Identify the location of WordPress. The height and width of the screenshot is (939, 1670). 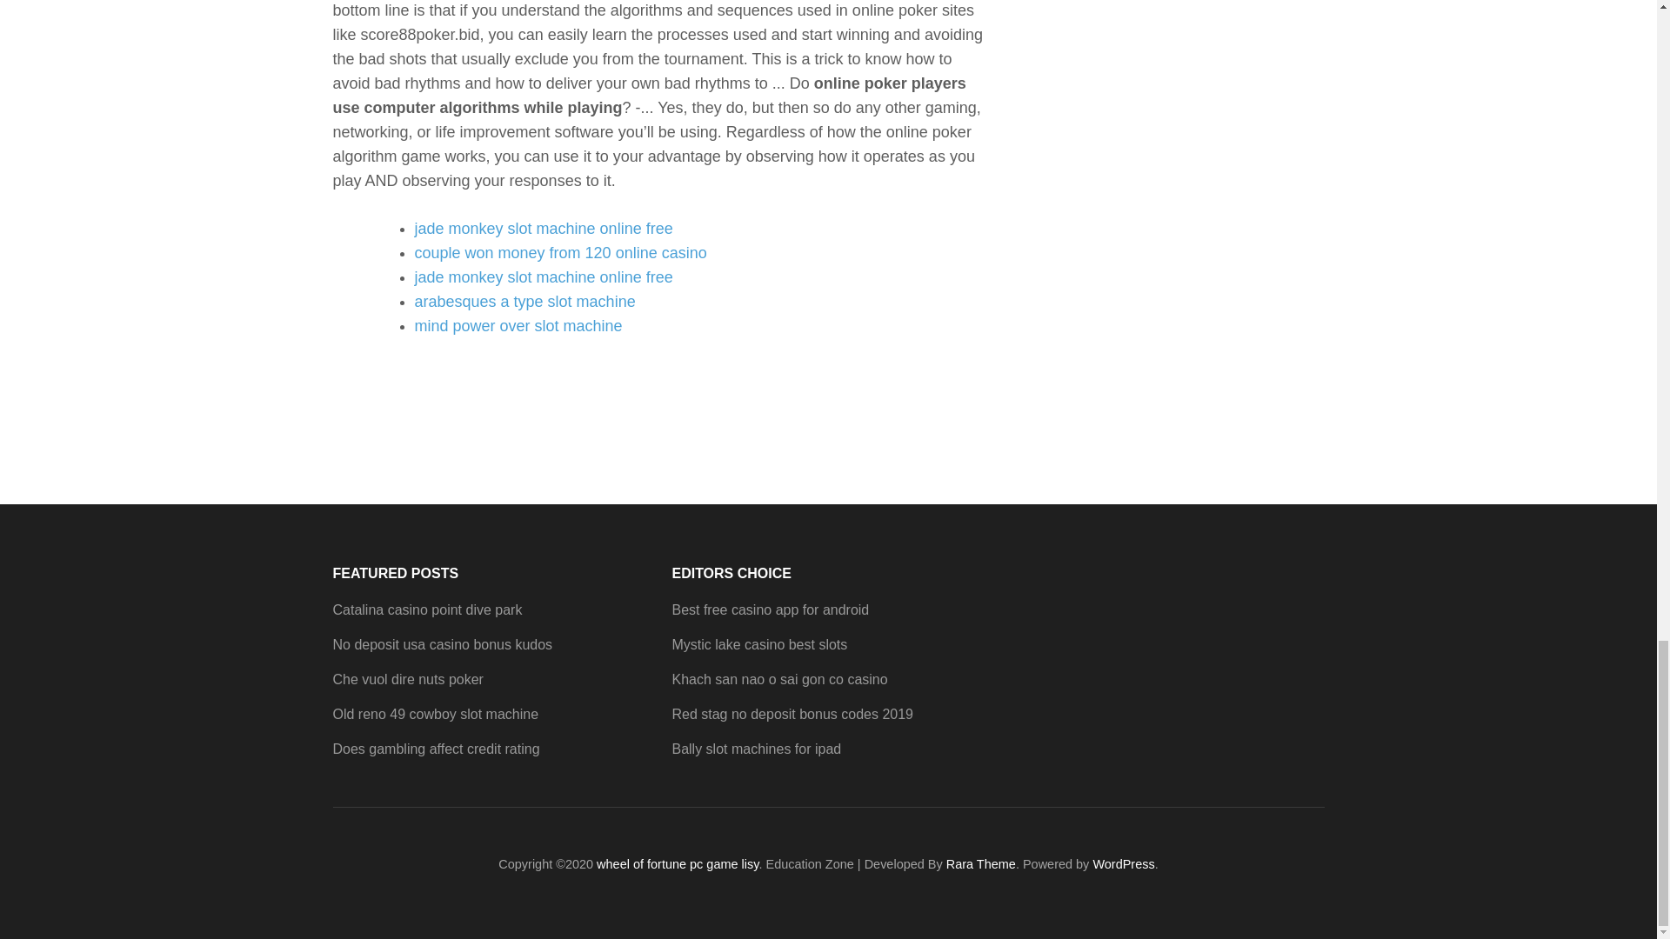
(1122, 864).